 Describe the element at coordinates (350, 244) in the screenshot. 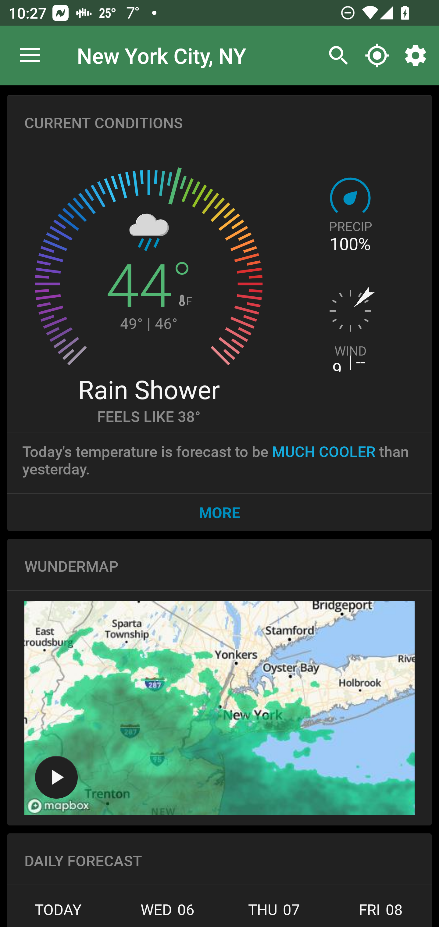

I see `100%` at that location.